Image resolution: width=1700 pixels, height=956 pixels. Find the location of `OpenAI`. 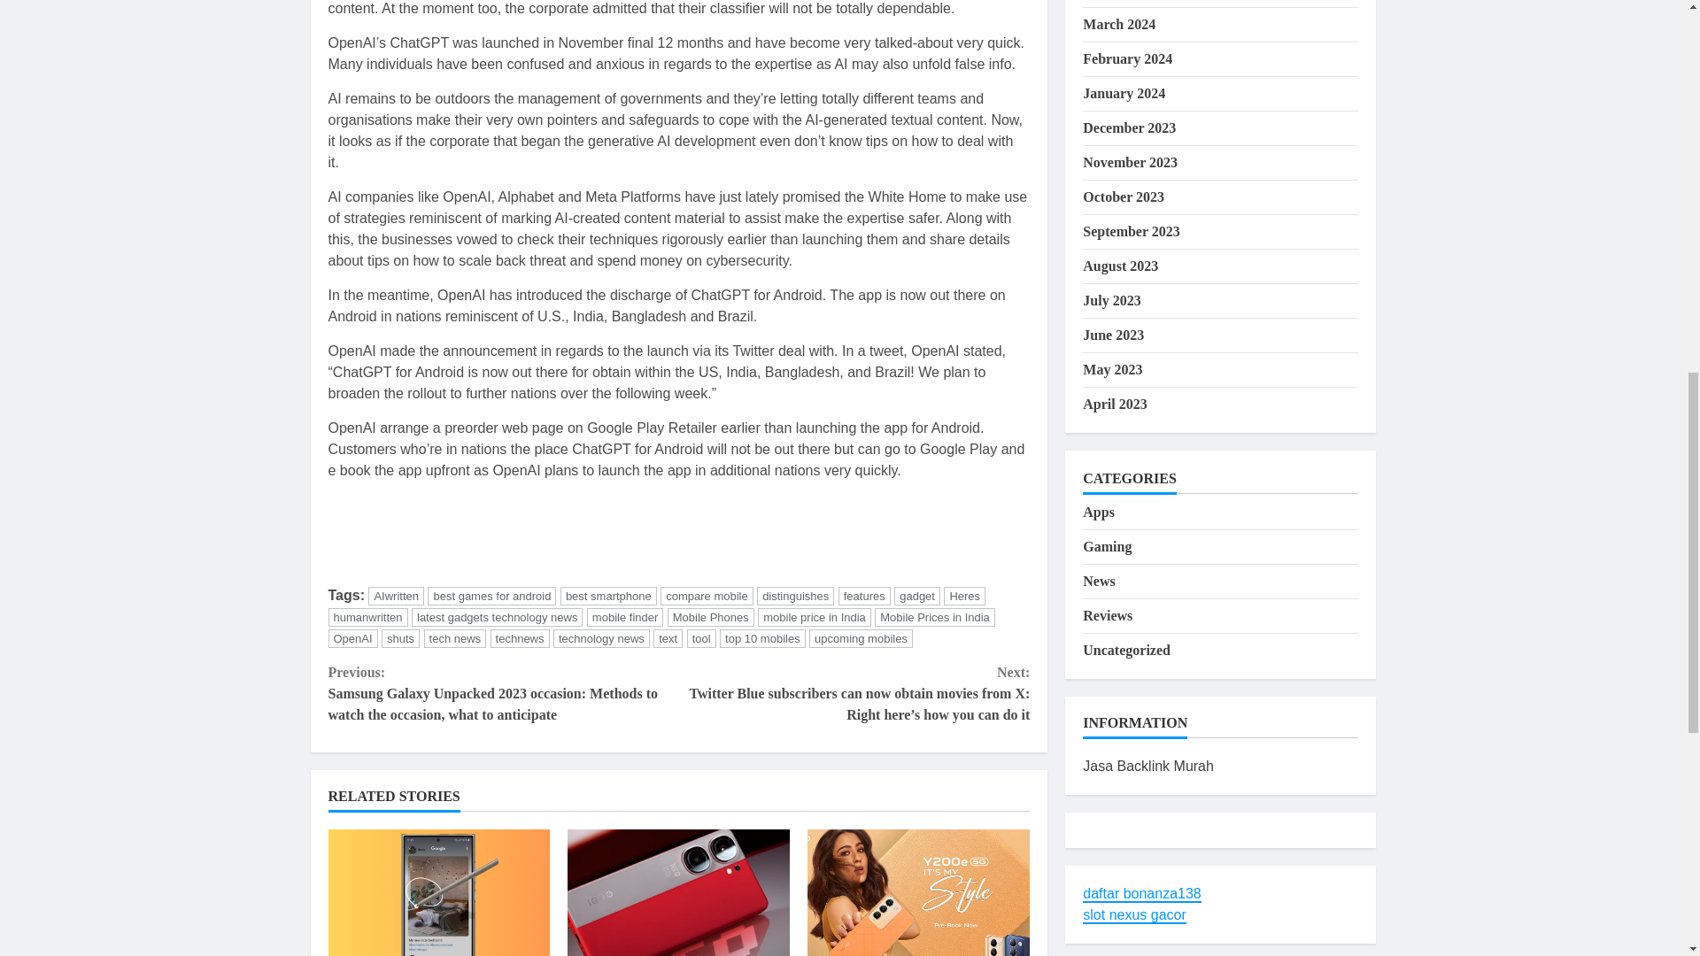

OpenAI is located at coordinates (352, 638).